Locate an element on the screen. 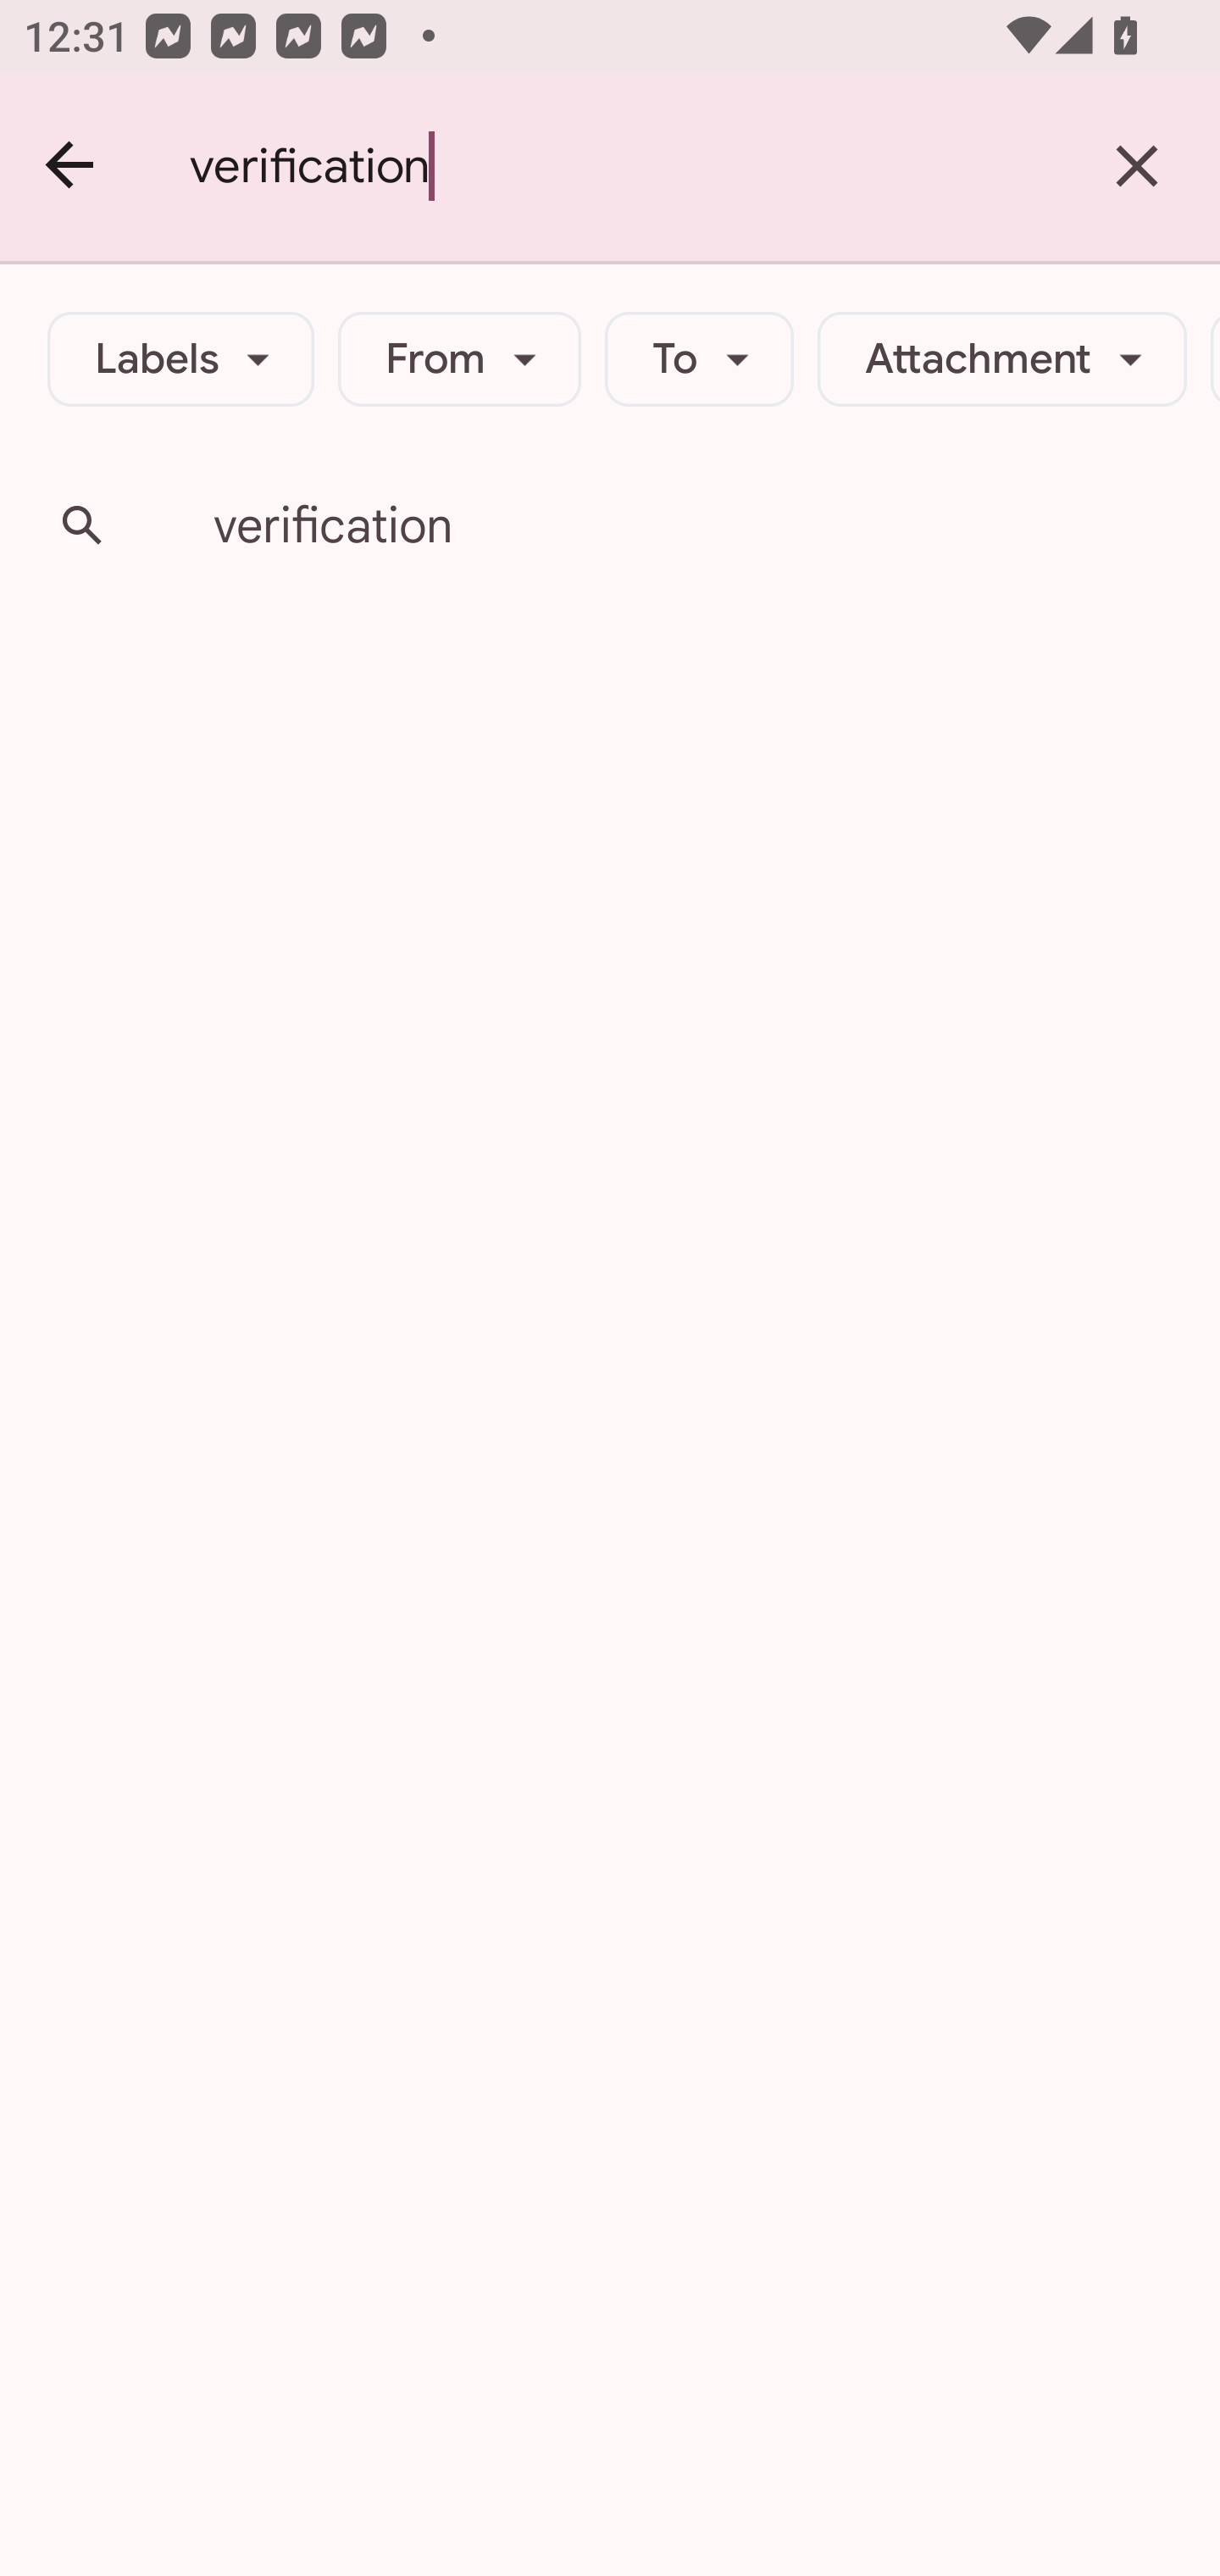 Image resolution: width=1220 pixels, height=2576 pixels. Labels is located at coordinates (181, 359).